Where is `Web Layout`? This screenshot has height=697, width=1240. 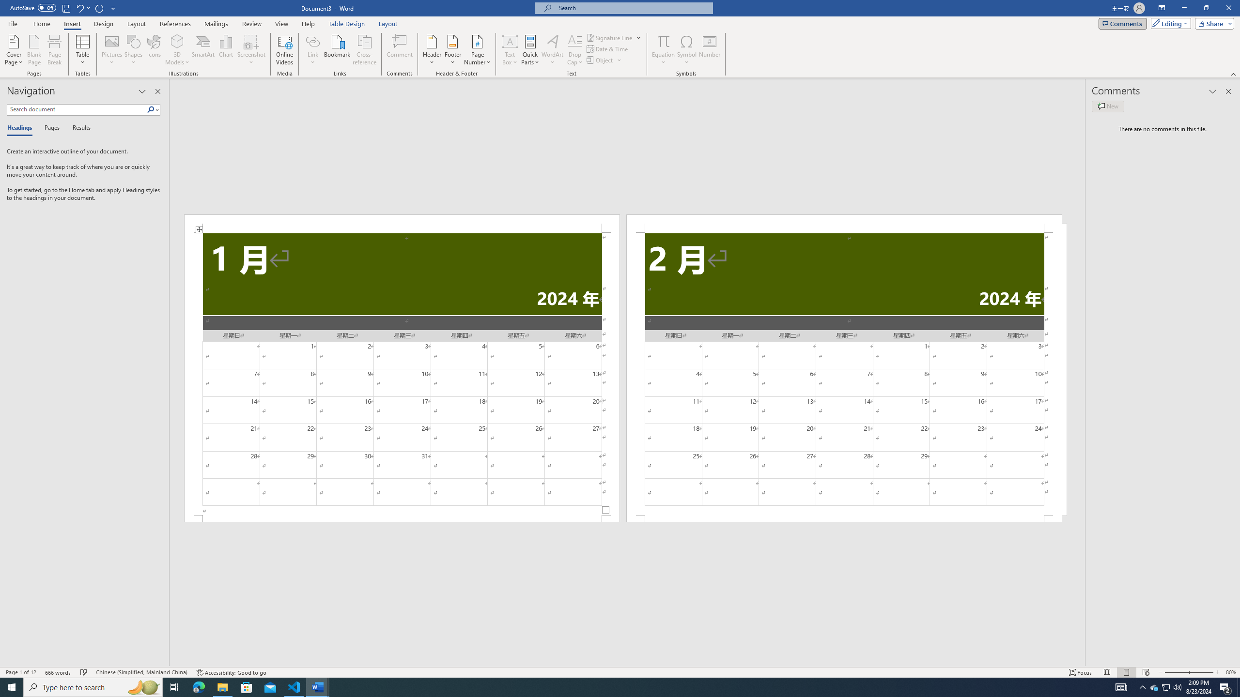 Web Layout is located at coordinates (1145, 672).